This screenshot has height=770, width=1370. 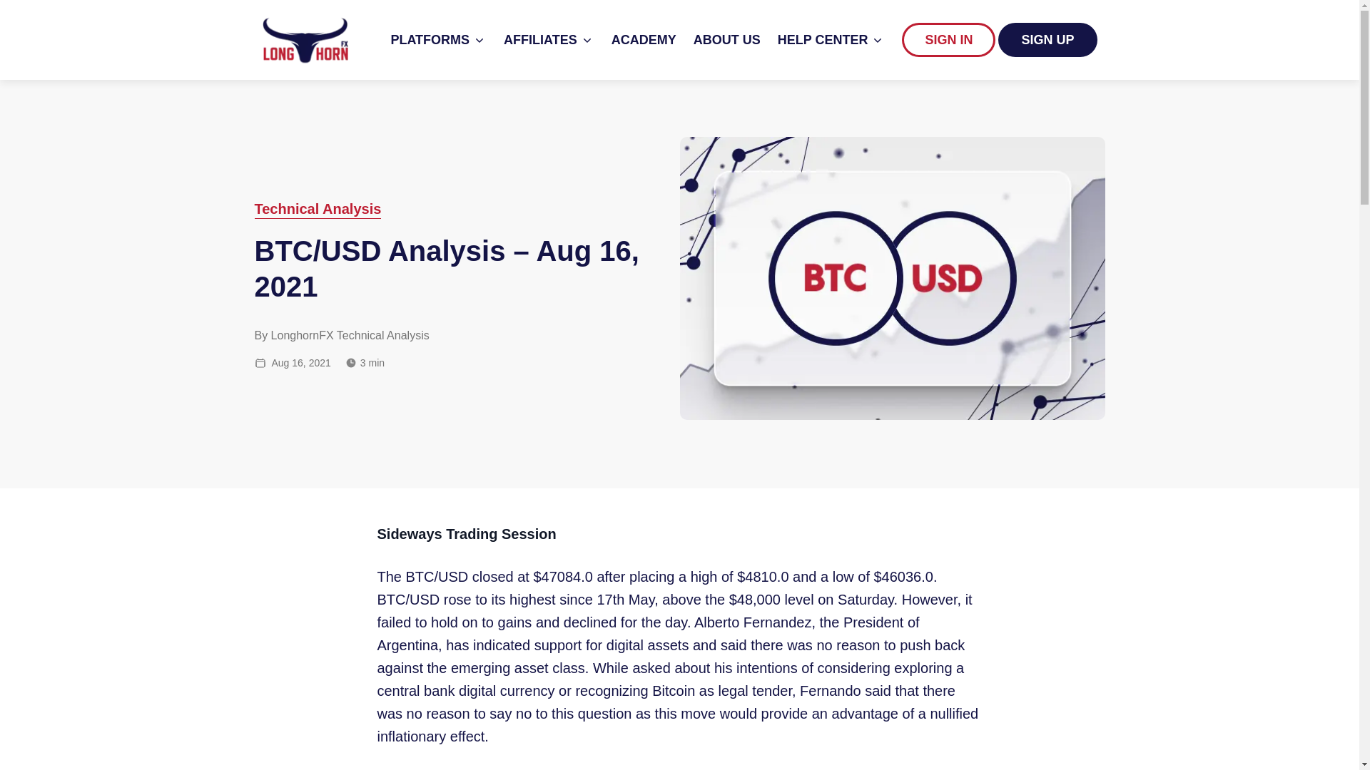 What do you see at coordinates (549, 40) in the screenshot?
I see `AFFILIATES` at bounding box center [549, 40].